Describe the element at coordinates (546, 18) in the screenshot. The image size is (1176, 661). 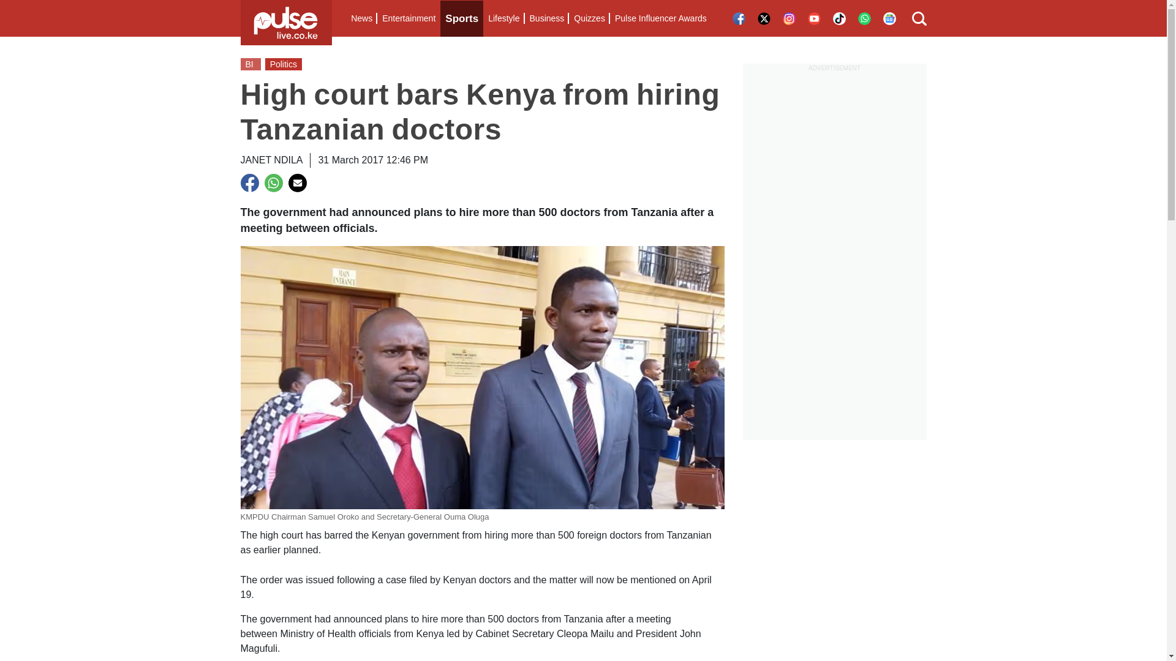
I see `Business` at that location.